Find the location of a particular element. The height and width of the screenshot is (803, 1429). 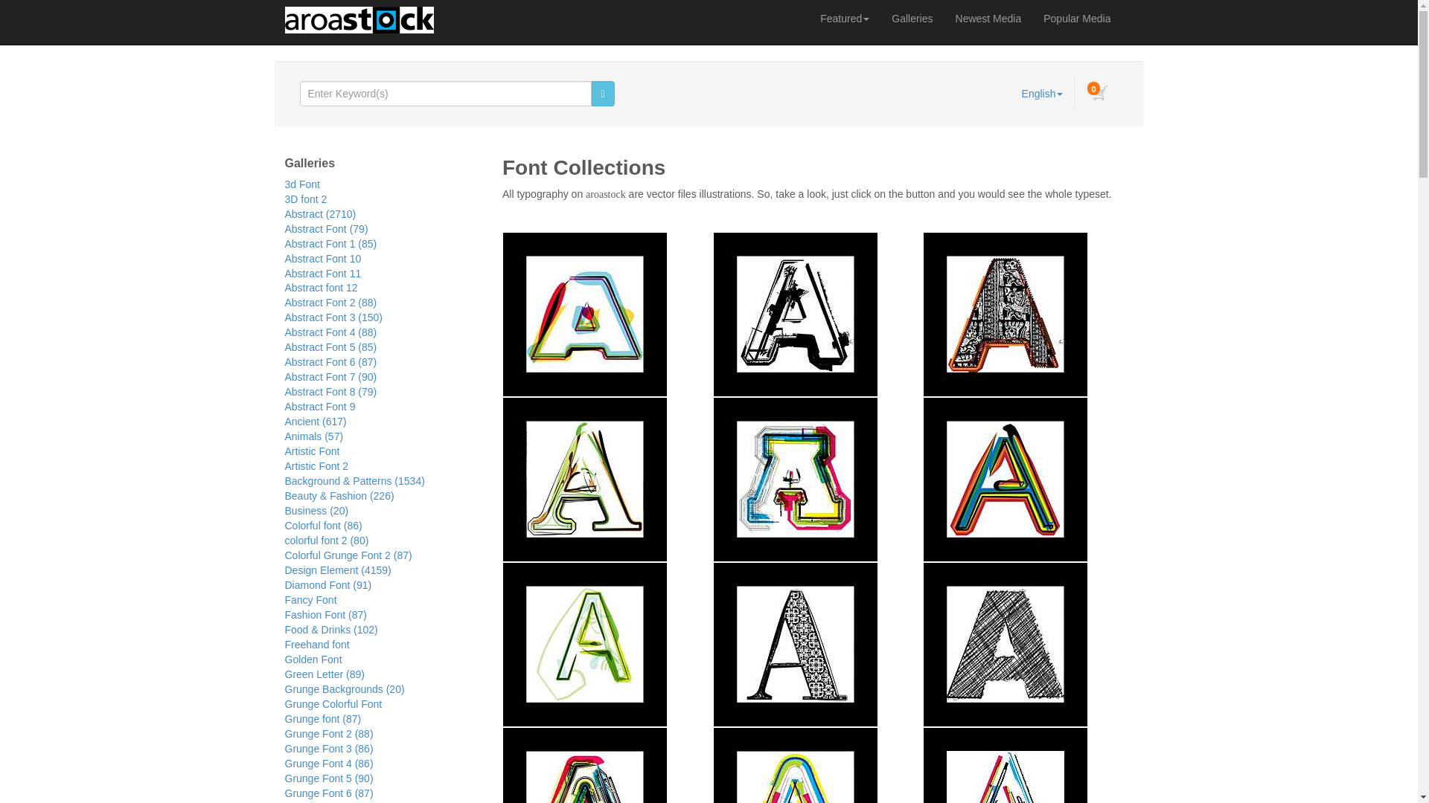

Popular Media is located at coordinates (1076, 18).